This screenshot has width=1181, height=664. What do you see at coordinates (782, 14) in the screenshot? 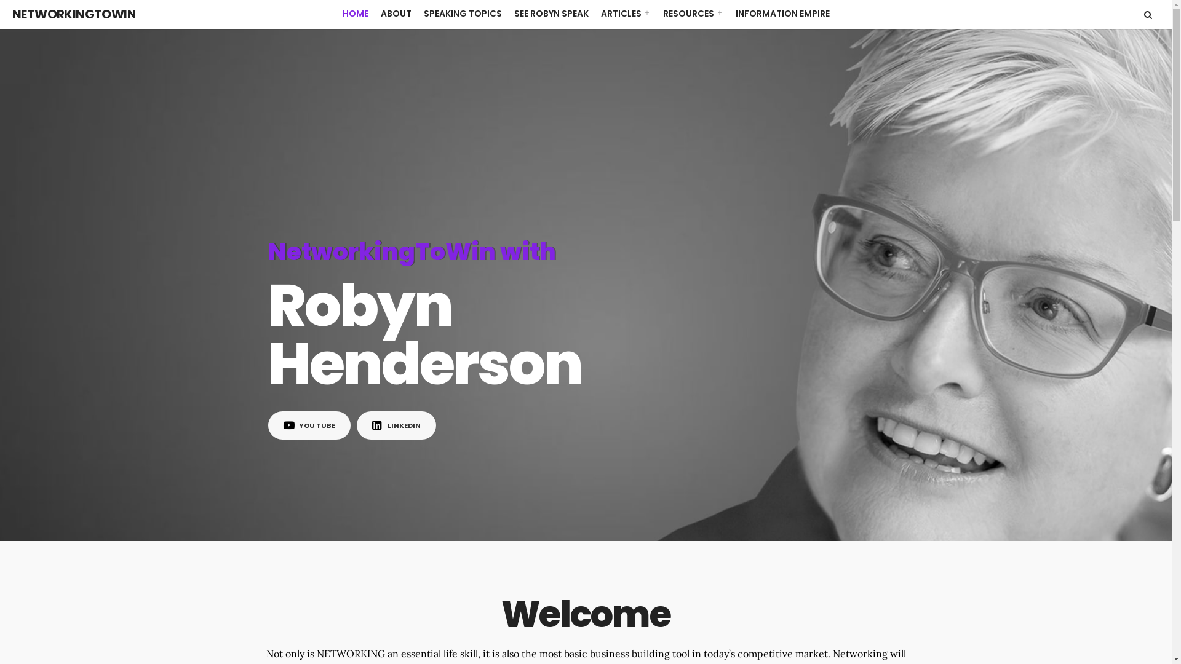
I see `INFORMATION EMPIRE` at bounding box center [782, 14].